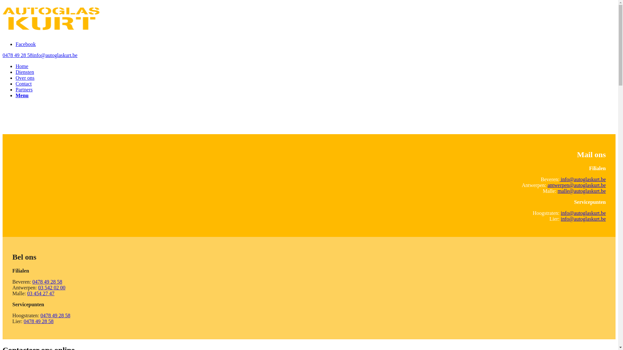 The height and width of the screenshot is (350, 623). What do you see at coordinates (577, 185) in the screenshot?
I see `antwerpen@autoglaskurt.be` at bounding box center [577, 185].